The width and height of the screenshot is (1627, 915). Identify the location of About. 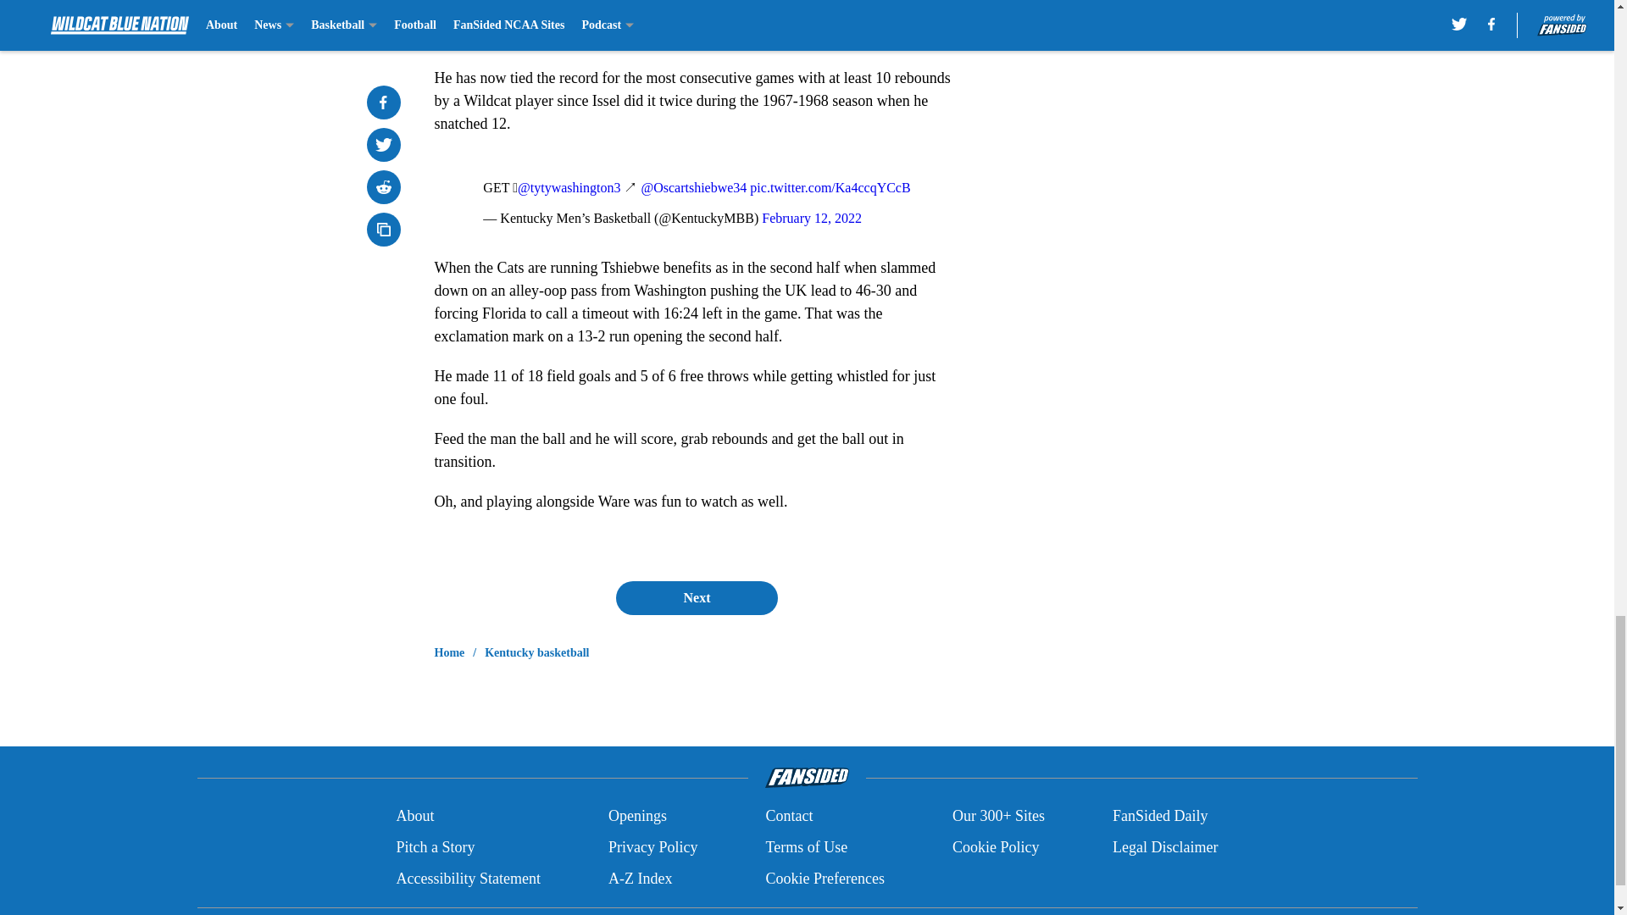
(414, 817).